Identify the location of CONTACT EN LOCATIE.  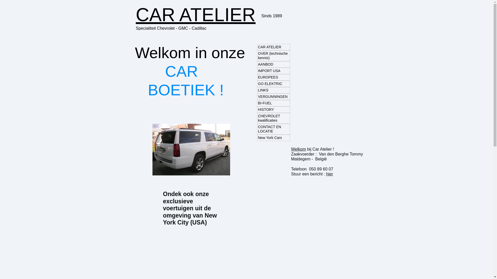
(273, 129).